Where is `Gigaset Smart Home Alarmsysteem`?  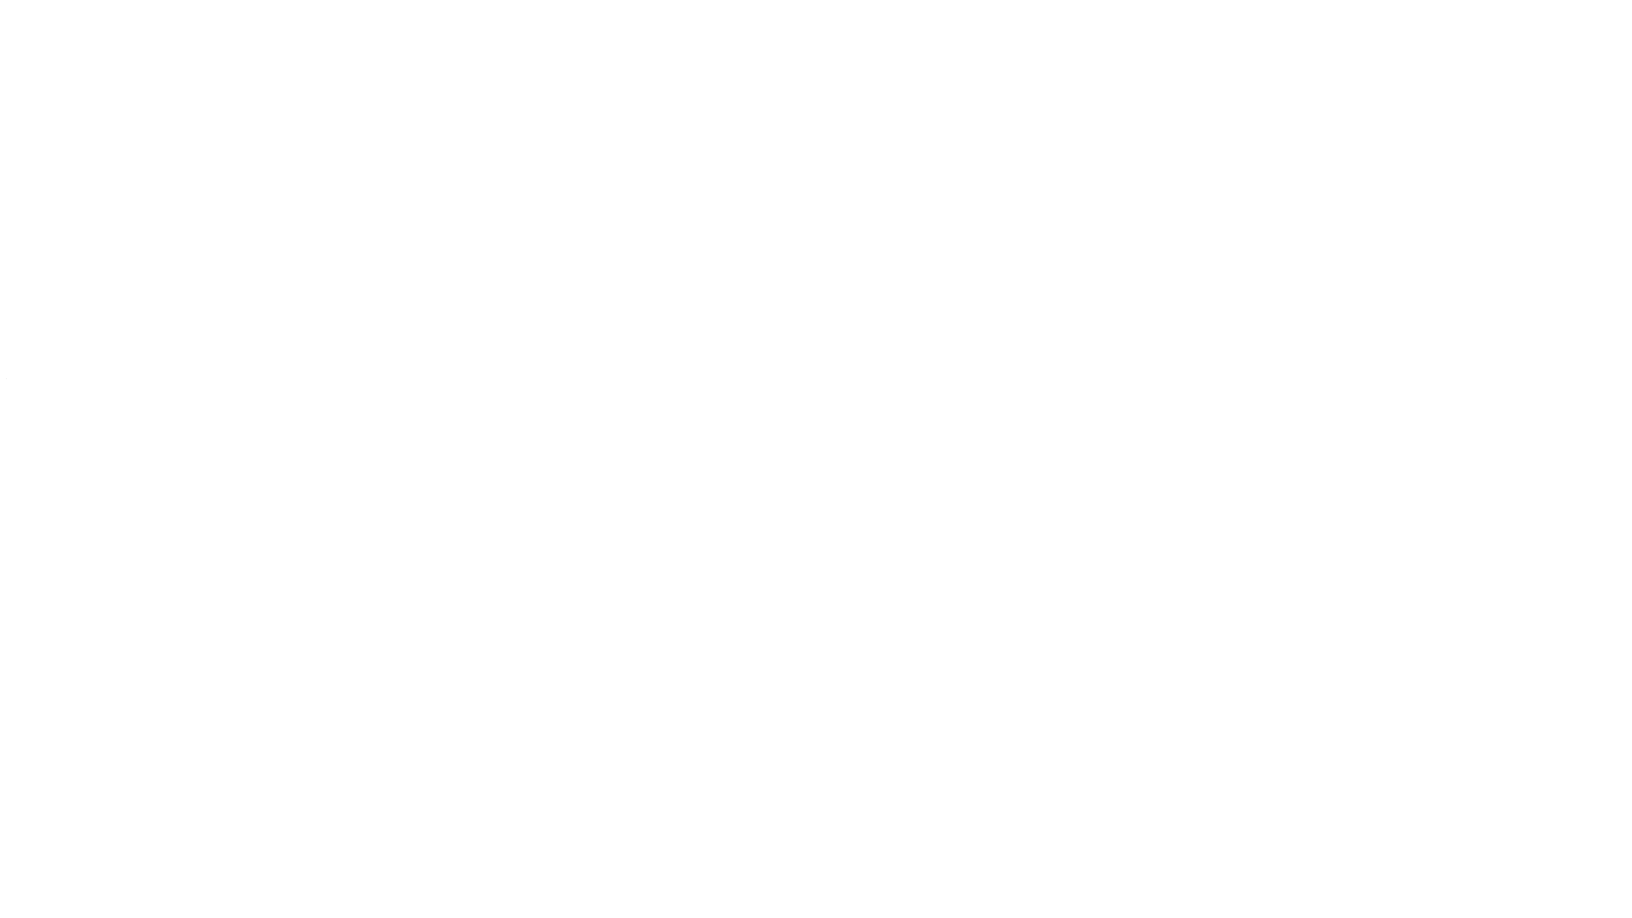
Gigaset Smart Home Alarmsysteem is located at coordinates (122, 432).